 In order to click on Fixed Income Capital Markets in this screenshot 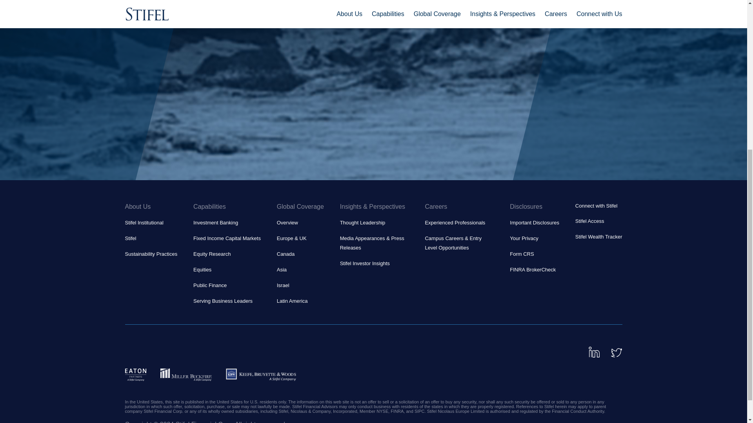, I will do `click(227, 238)`.